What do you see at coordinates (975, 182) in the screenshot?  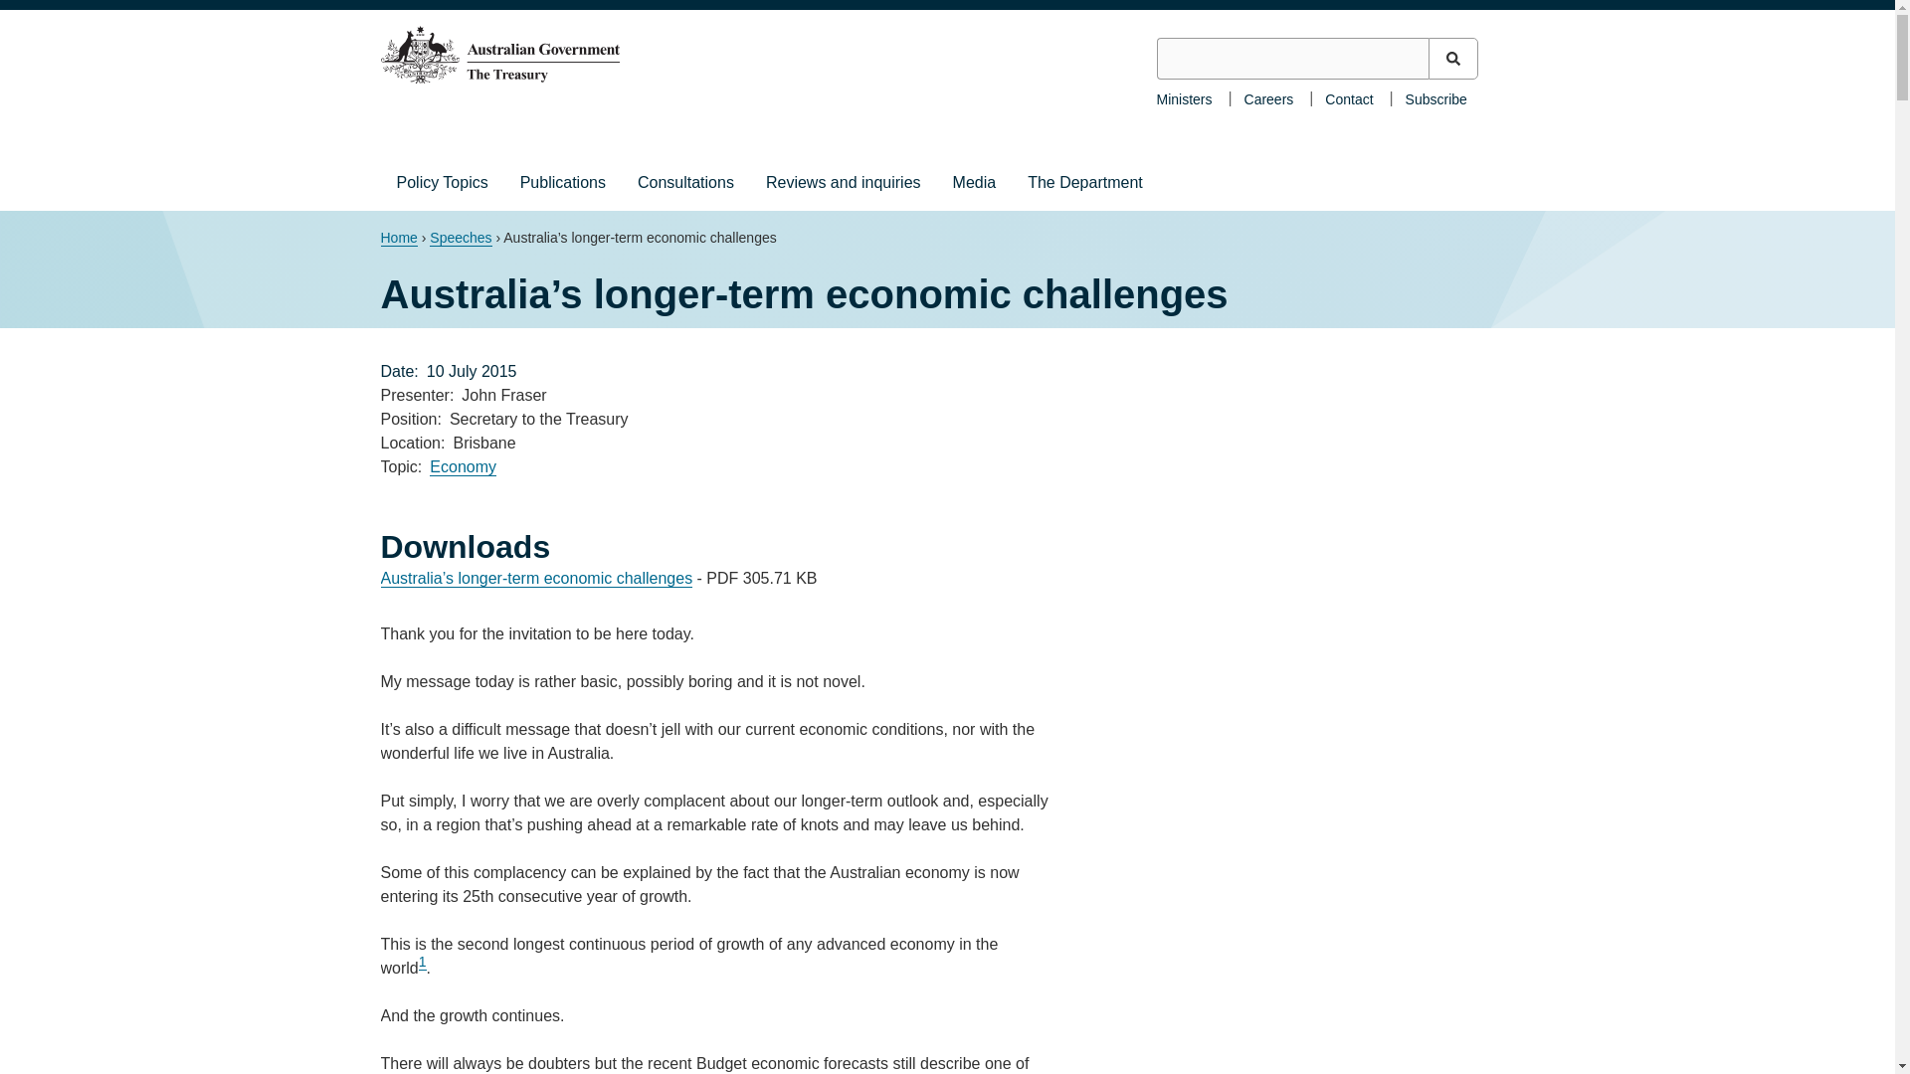 I see `Media` at bounding box center [975, 182].